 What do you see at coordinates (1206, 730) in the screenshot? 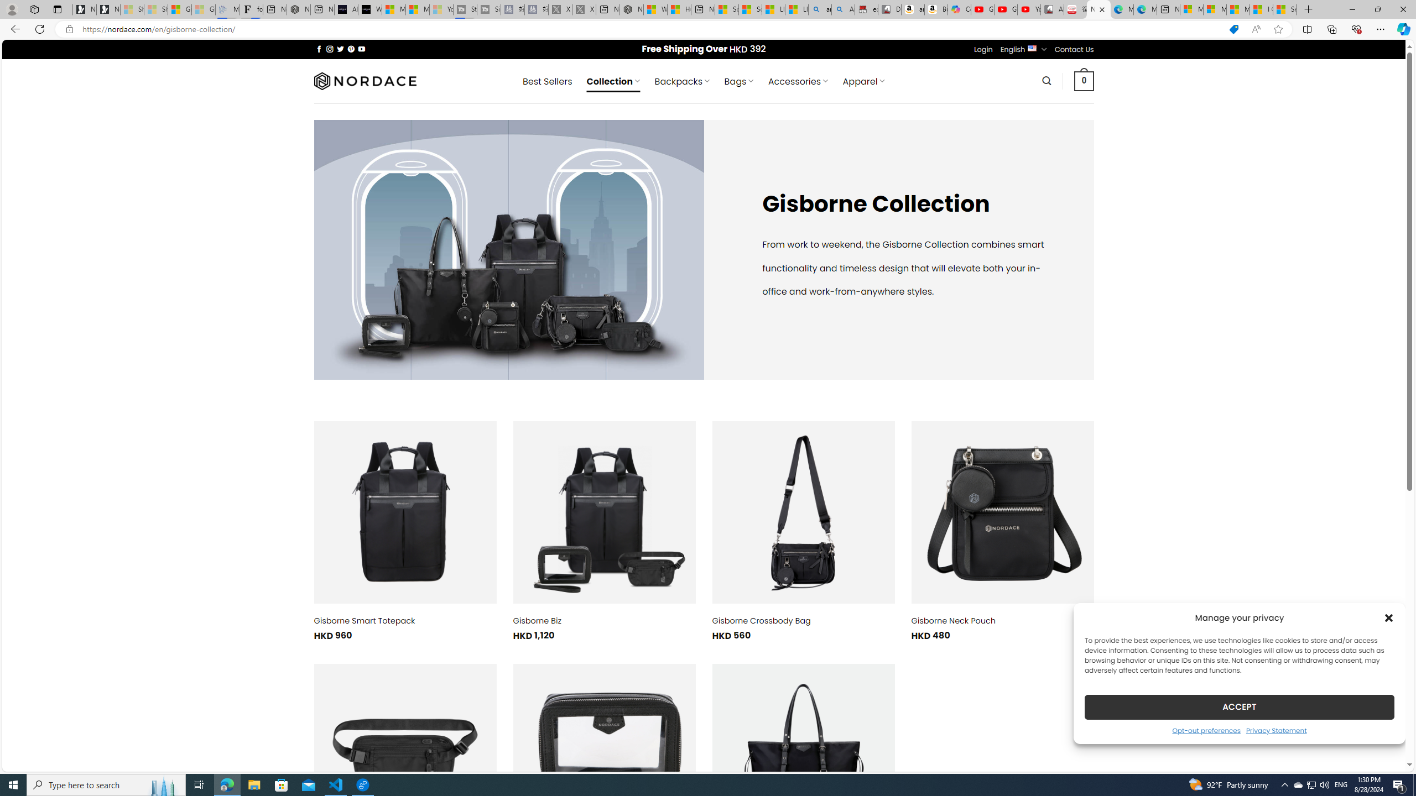
I see `Opt-out preferences` at bounding box center [1206, 730].